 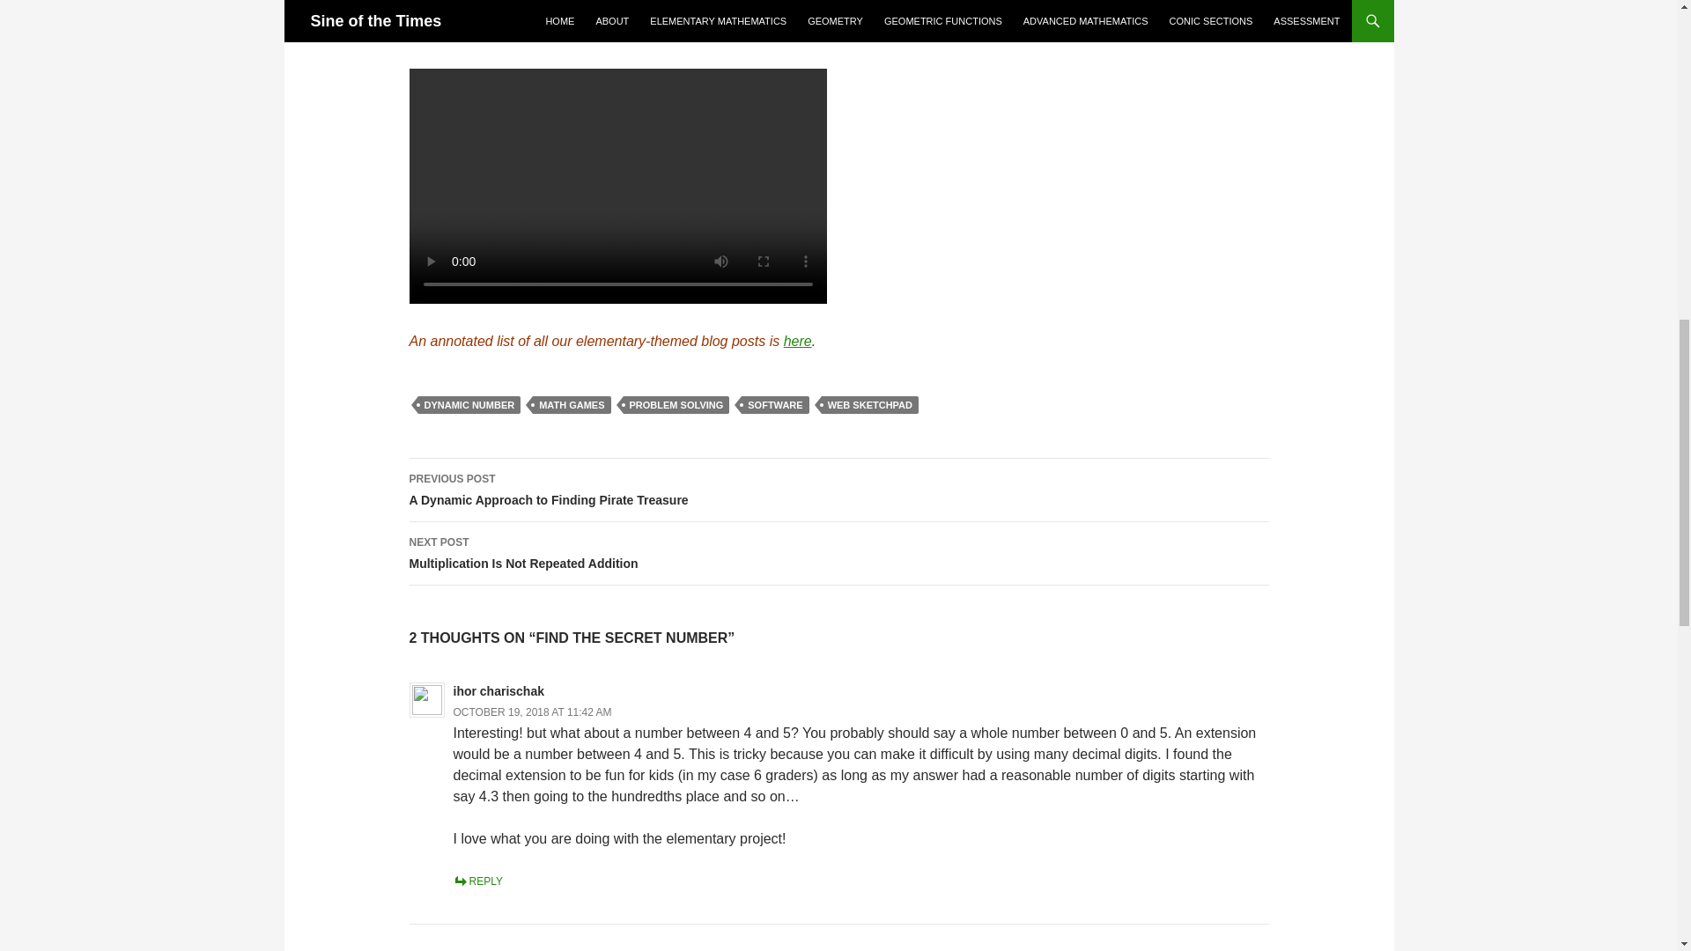 What do you see at coordinates (798, 342) in the screenshot?
I see `DYNAMIC NUMBER` at bounding box center [798, 342].